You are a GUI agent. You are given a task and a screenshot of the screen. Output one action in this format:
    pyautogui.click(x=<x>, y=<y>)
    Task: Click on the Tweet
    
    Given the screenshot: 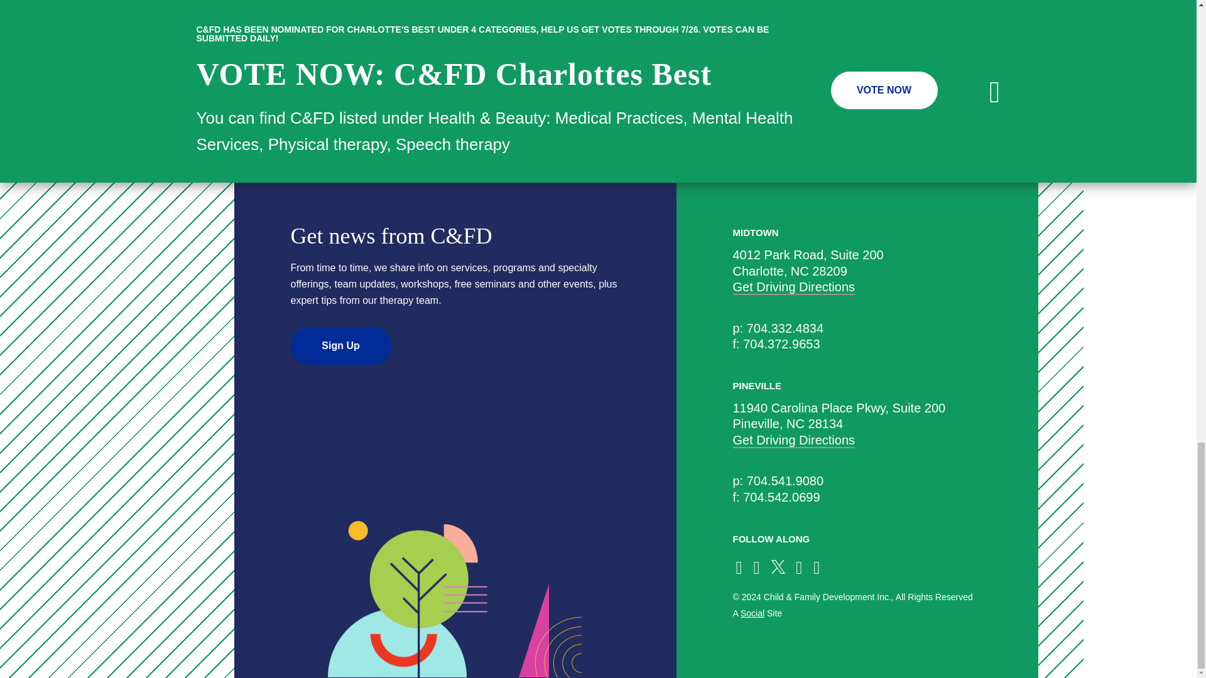 What is the action you would take?
    pyautogui.click(x=574, y=6)
    